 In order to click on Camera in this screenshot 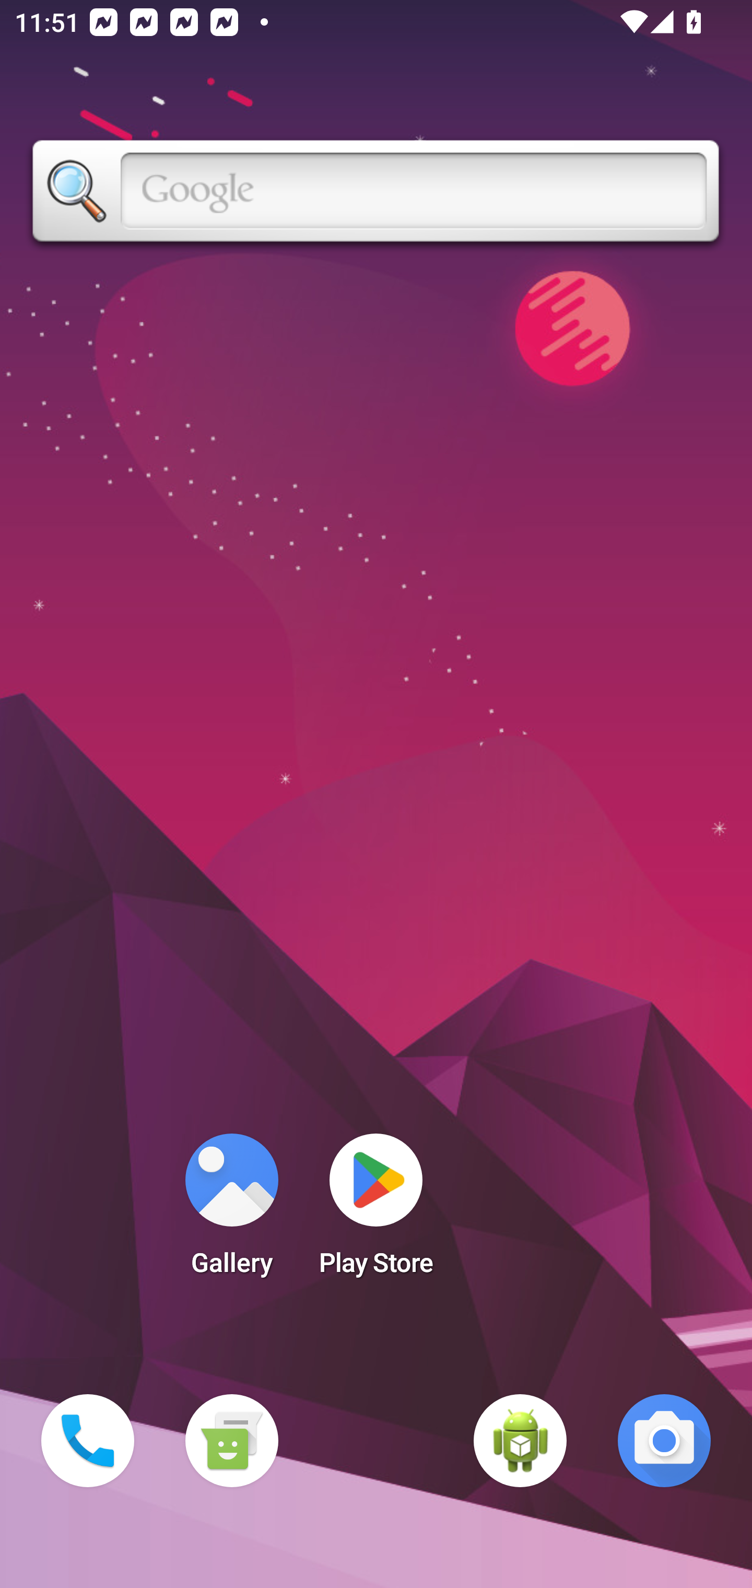, I will do `click(664, 1441)`.